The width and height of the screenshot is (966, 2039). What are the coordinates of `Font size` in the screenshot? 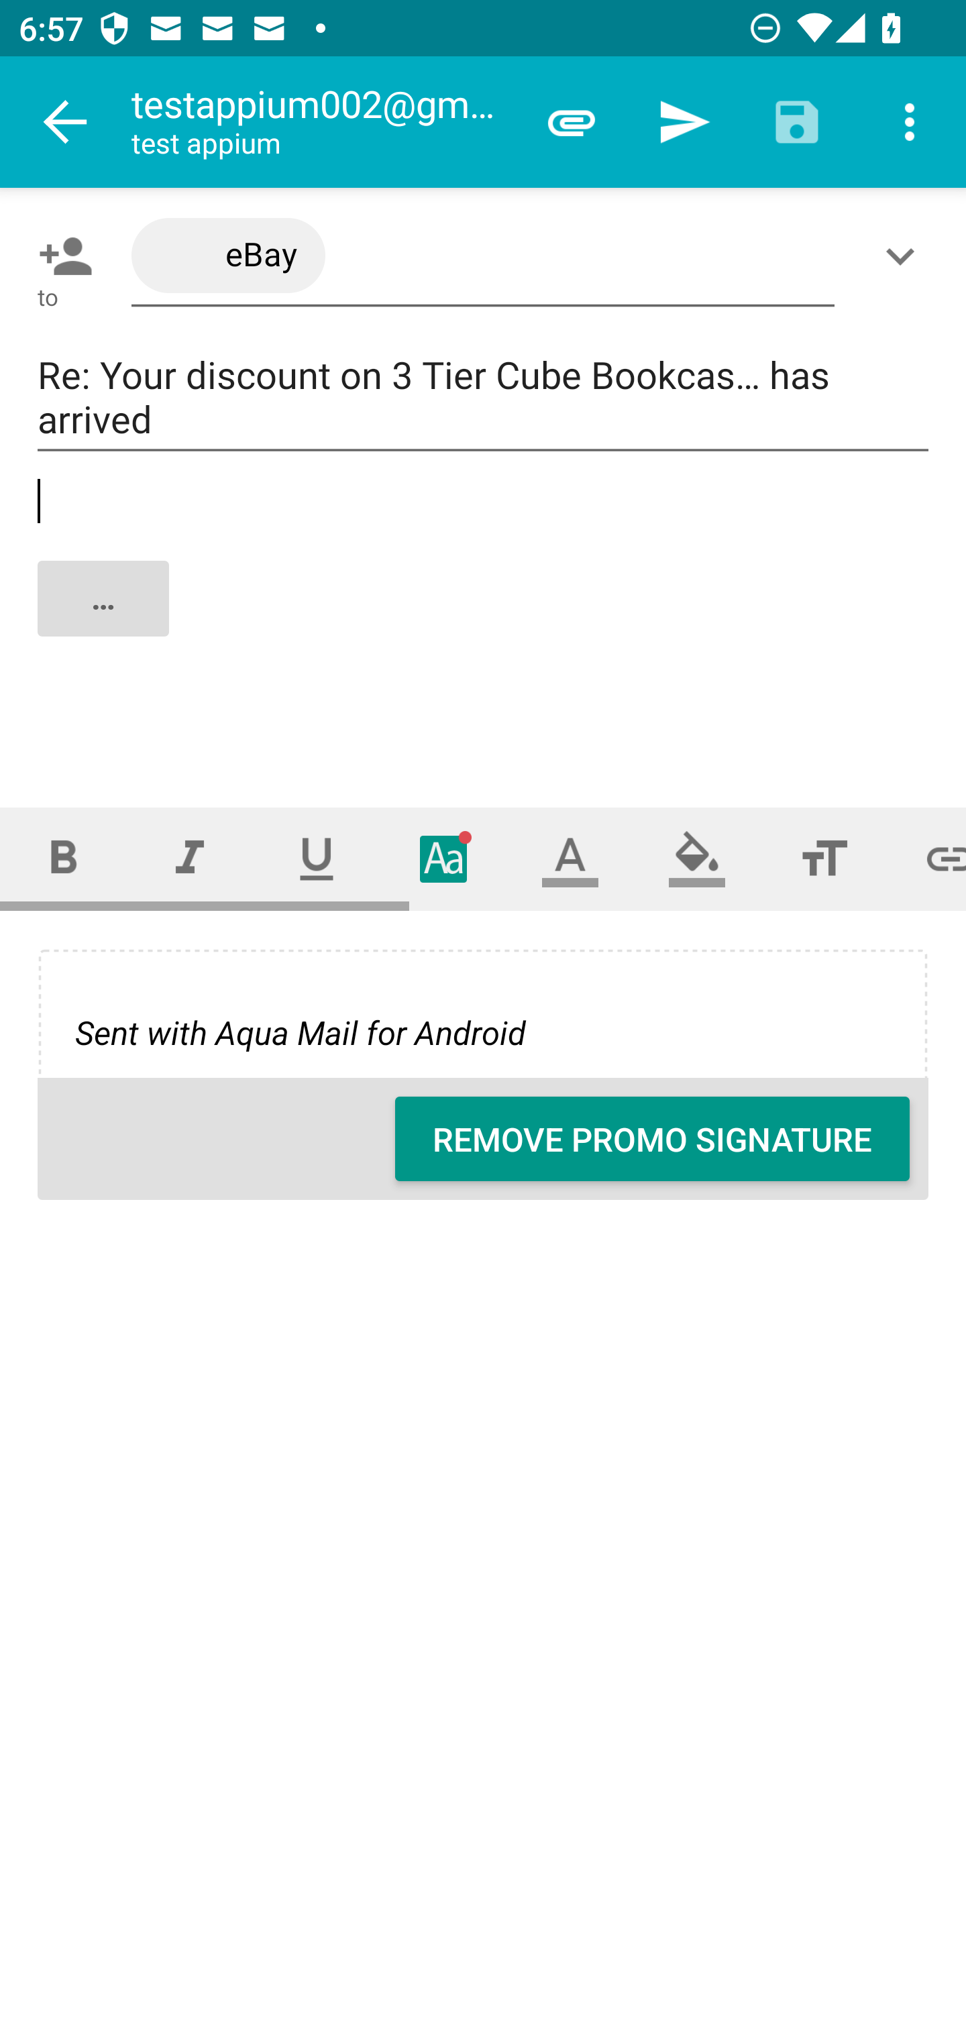 It's located at (824, 859).